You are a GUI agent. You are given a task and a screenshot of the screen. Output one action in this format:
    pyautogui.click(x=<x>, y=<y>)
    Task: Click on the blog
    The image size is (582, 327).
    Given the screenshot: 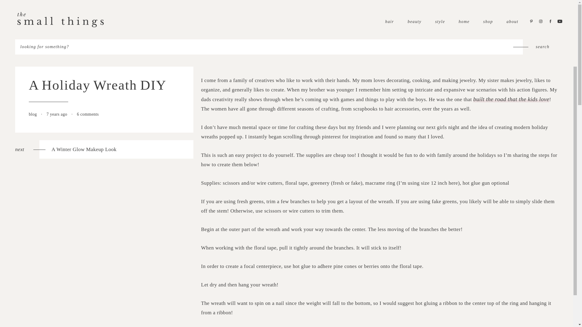 What is the action you would take?
    pyautogui.click(x=464, y=21)
    